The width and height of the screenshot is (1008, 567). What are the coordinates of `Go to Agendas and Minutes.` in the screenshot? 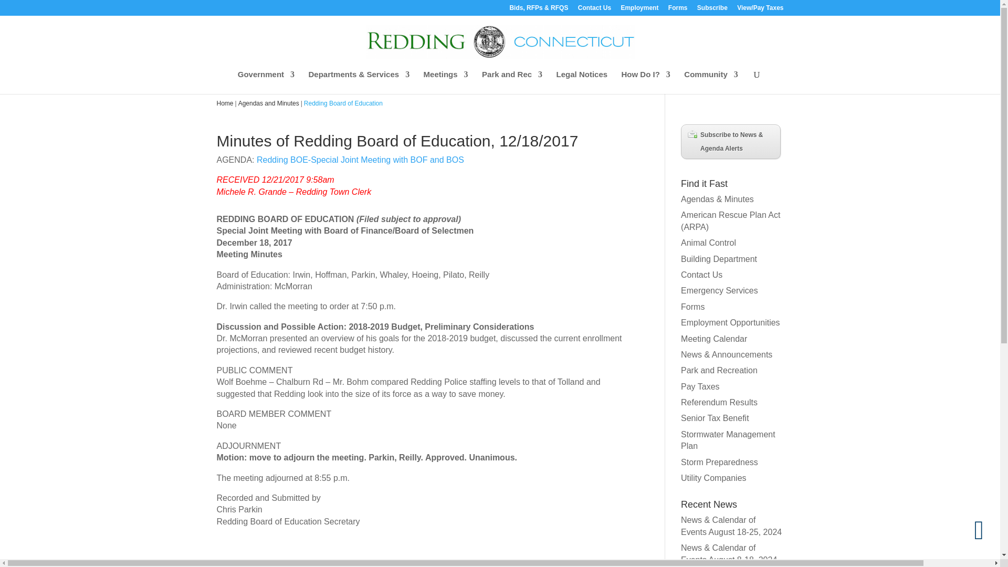 It's located at (269, 103).